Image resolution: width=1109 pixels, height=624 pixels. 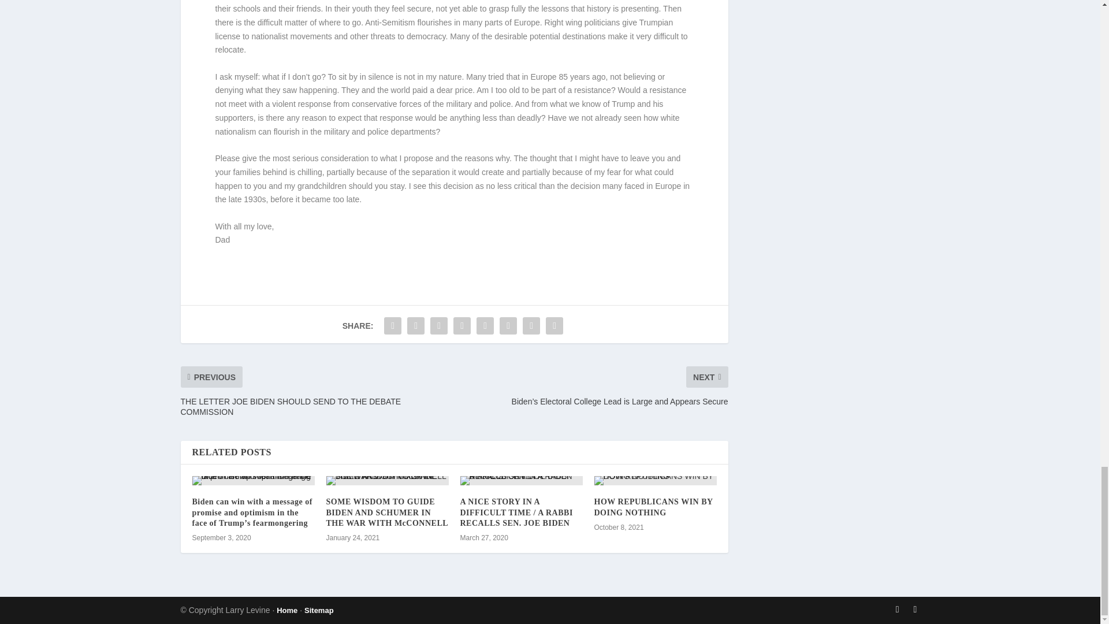 What do you see at coordinates (485, 326) in the screenshot?
I see `Share "THE FEARS OF AN AMERICAN FATHER" via LinkedIn` at bounding box center [485, 326].